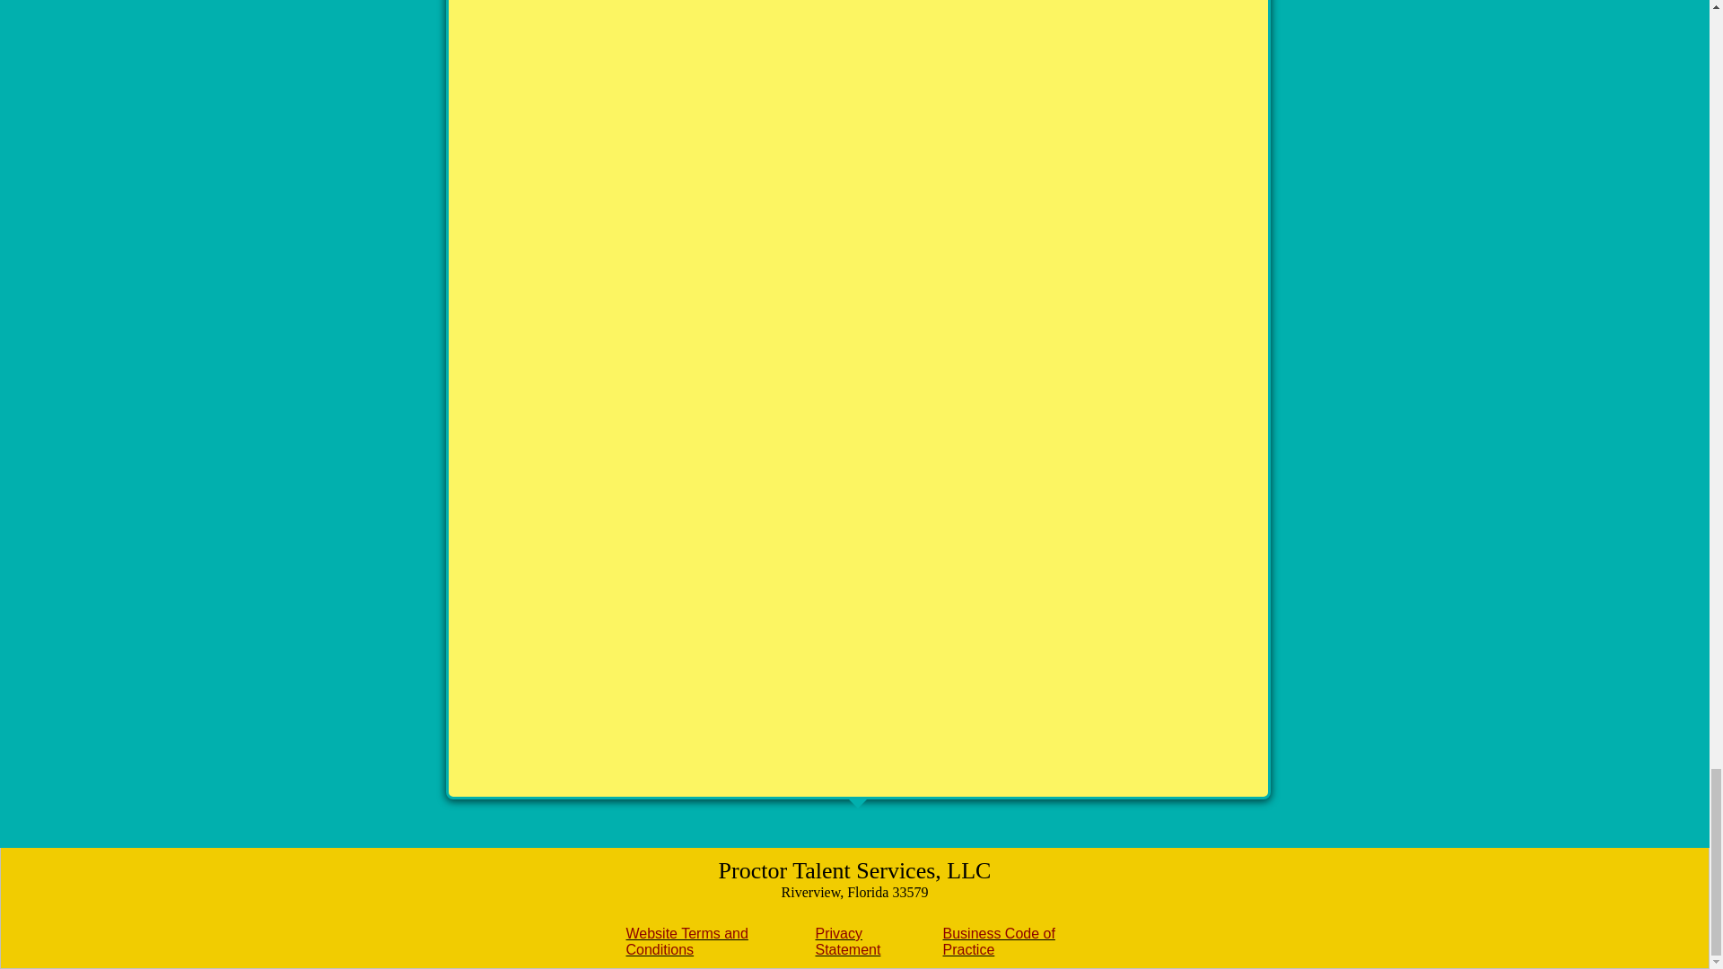 Image resolution: width=1723 pixels, height=969 pixels. Describe the element at coordinates (998, 942) in the screenshot. I see `Business Code of Practice` at that location.